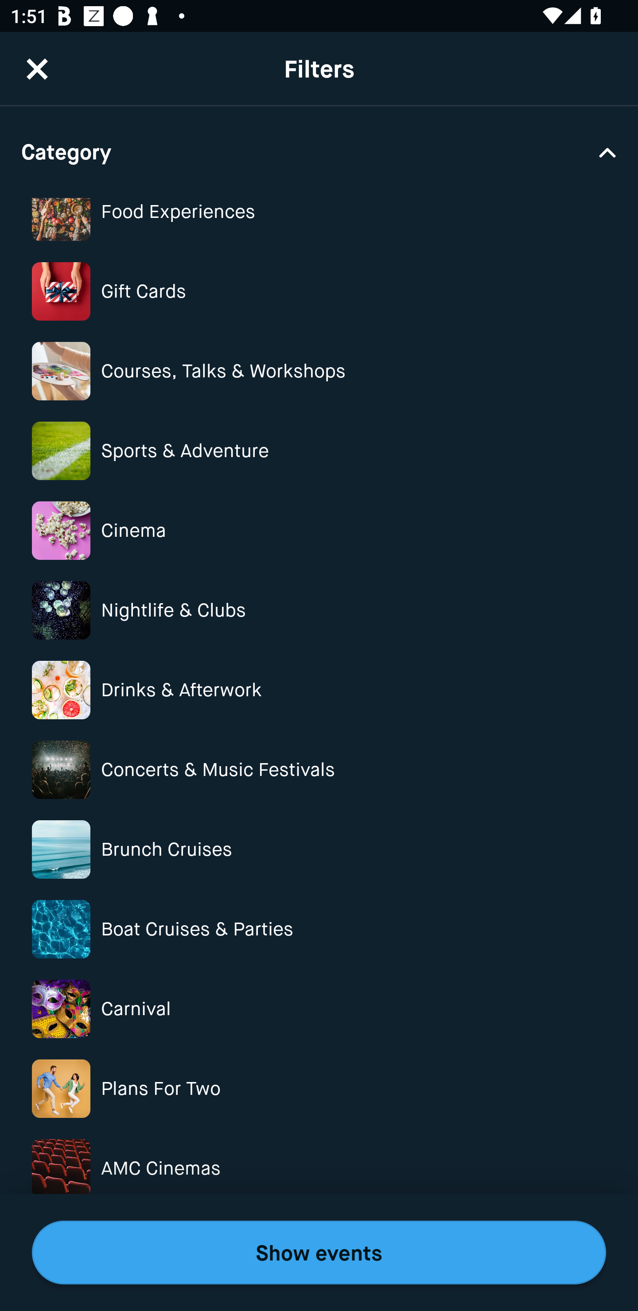 The width and height of the screenshot is (638, 1311). I want to click on Category Image Cinema, so click(319, 530).